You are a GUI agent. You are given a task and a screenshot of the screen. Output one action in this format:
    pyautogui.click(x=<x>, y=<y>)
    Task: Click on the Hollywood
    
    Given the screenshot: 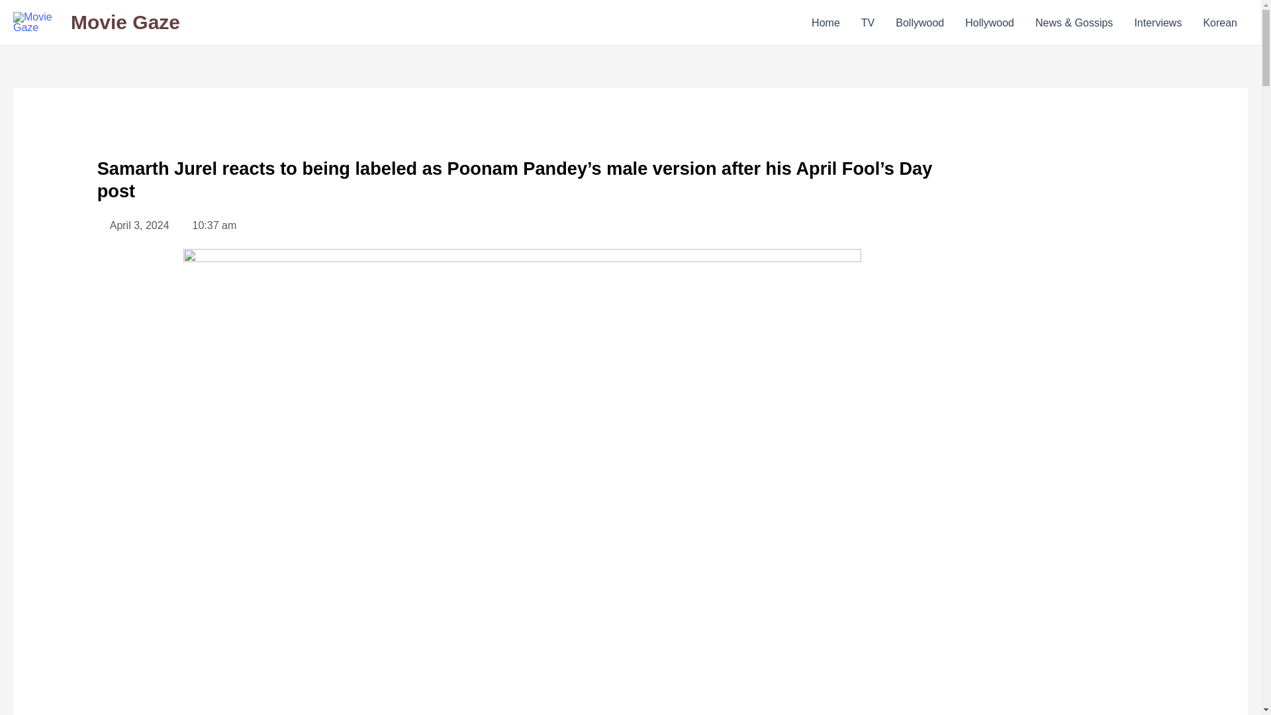 What is the action you would take?
    pyautogui.click(x=989, y=22)
    